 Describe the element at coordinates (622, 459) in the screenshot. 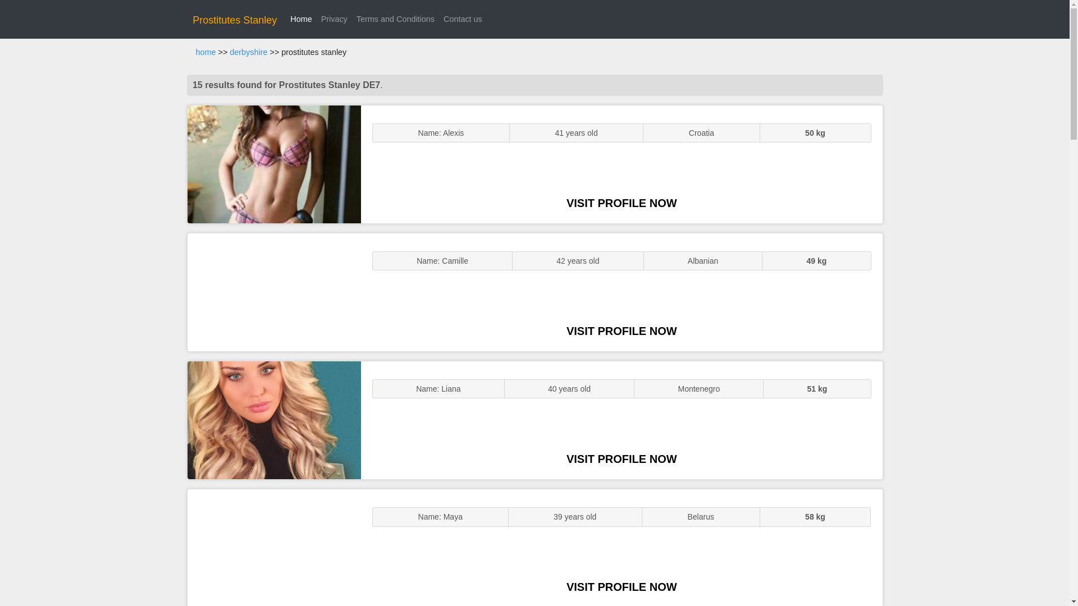

I see `VISIT PROFILE NOW` at that location.